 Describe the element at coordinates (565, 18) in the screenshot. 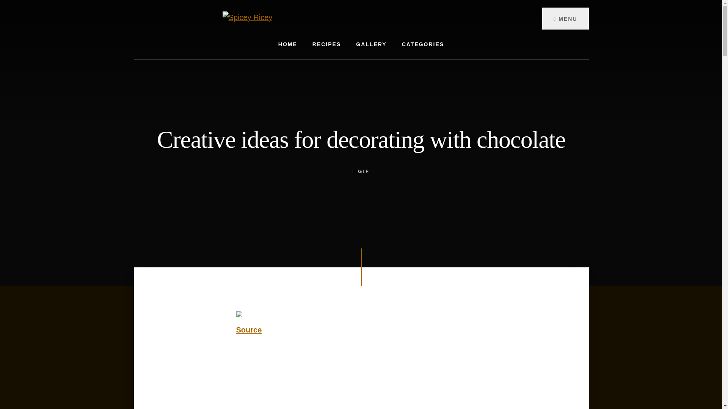

I see `MENU` at that location.